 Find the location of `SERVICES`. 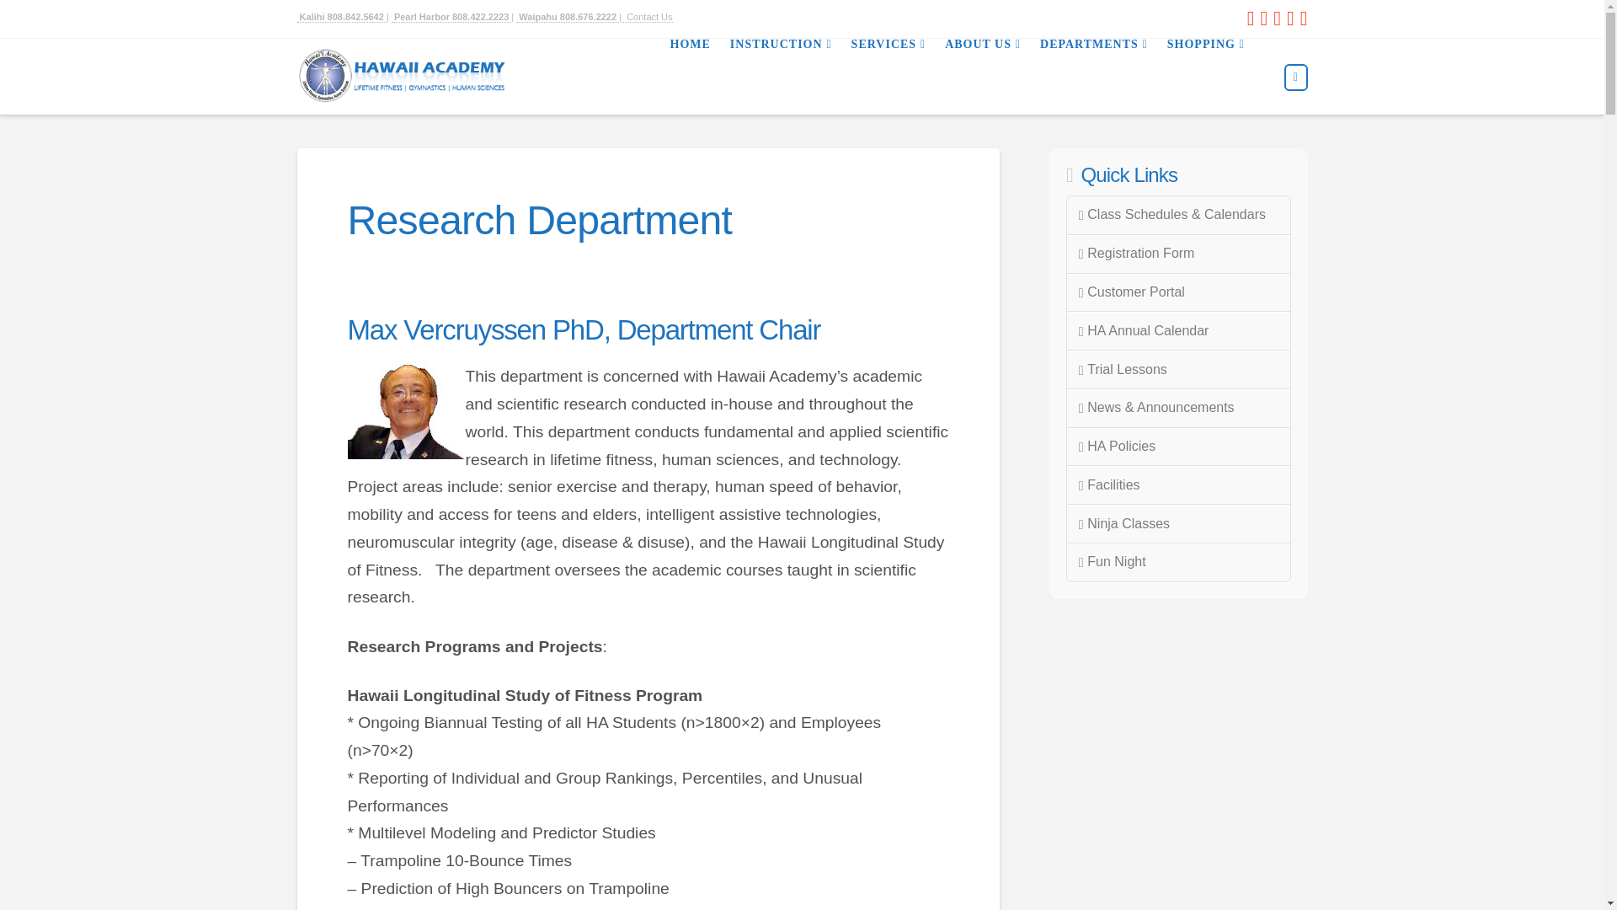

SERVICES is located at coordinates (888, 77).